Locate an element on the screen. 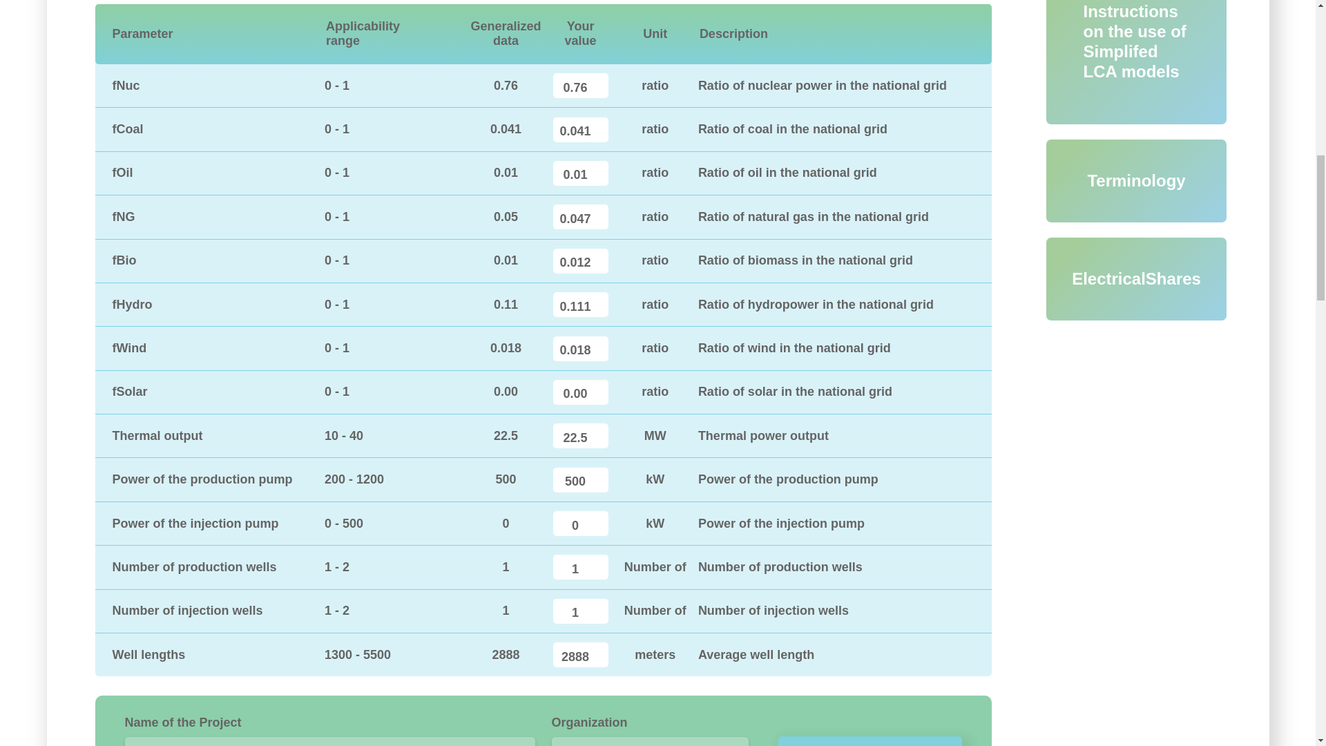 Image resolution: width=1326 pixels, height=746 pixels. 0.018 is located at coordinates (580, 348).